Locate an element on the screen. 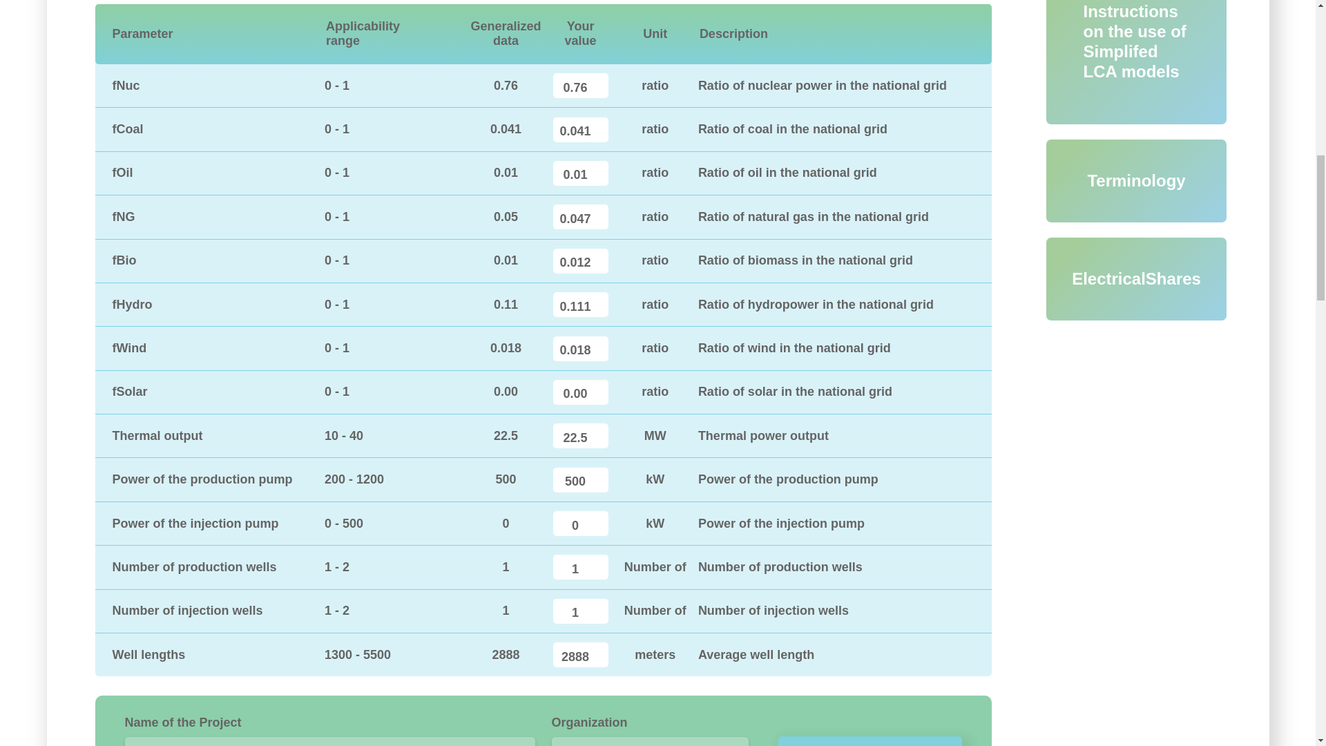 Image resolution: width=1326 pixels, height=746 pixels. 0.018 is located at coordinates (580, 348).